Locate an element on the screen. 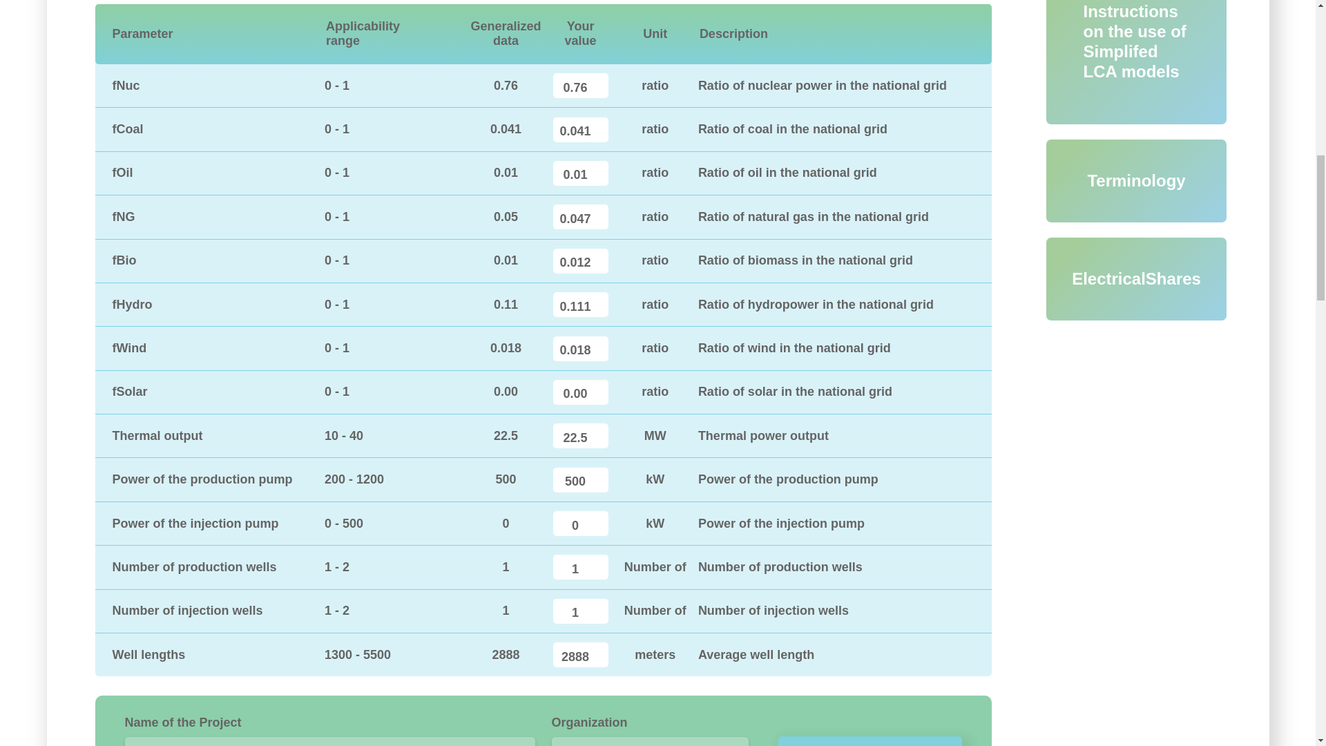 Image resolution: width=1326 pixels, height=746 pixels. 0.018 is located at coordinates (580, 348).